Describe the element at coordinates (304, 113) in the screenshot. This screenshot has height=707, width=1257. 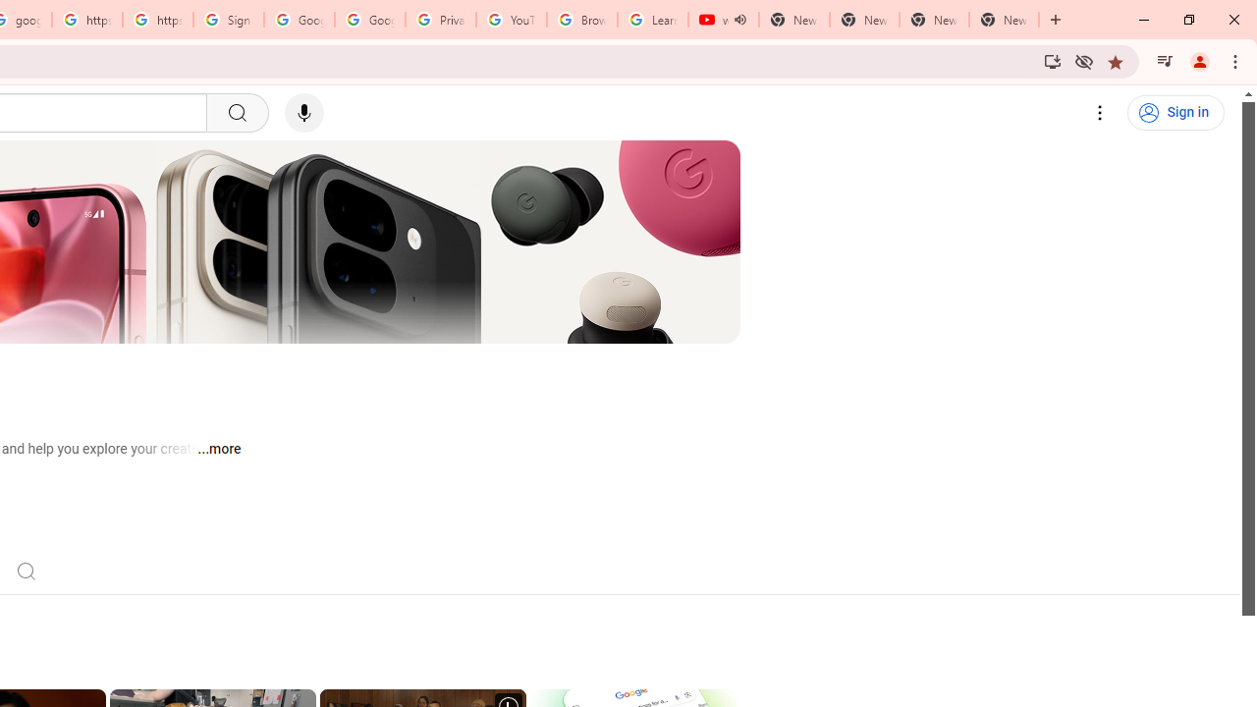
I see `Search with your voice` at that location.